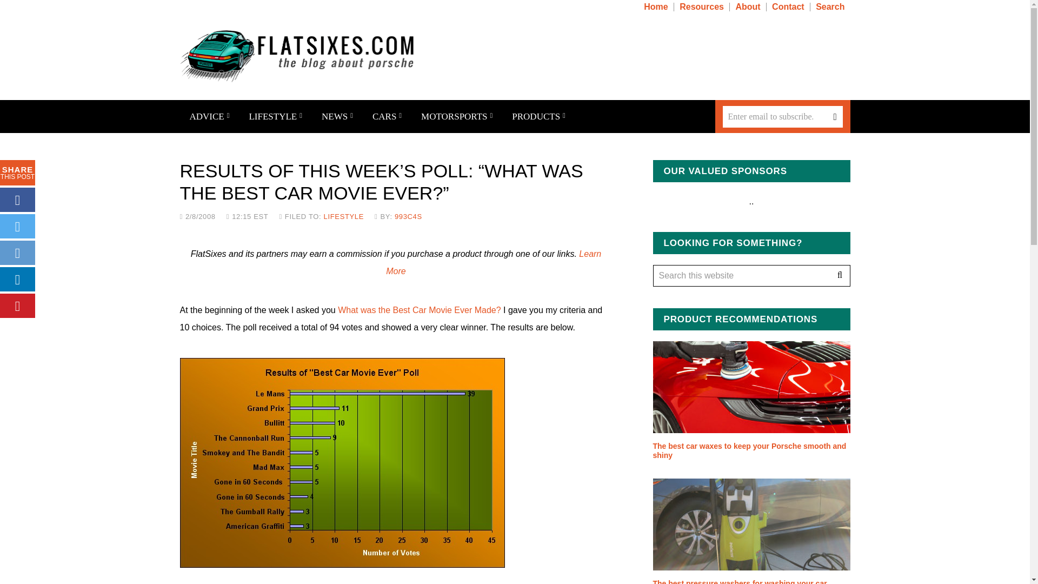 The image size is (1038, 584). Describe the element at coordinates (831, 6) in the screenshot. I see `Search` at that location.